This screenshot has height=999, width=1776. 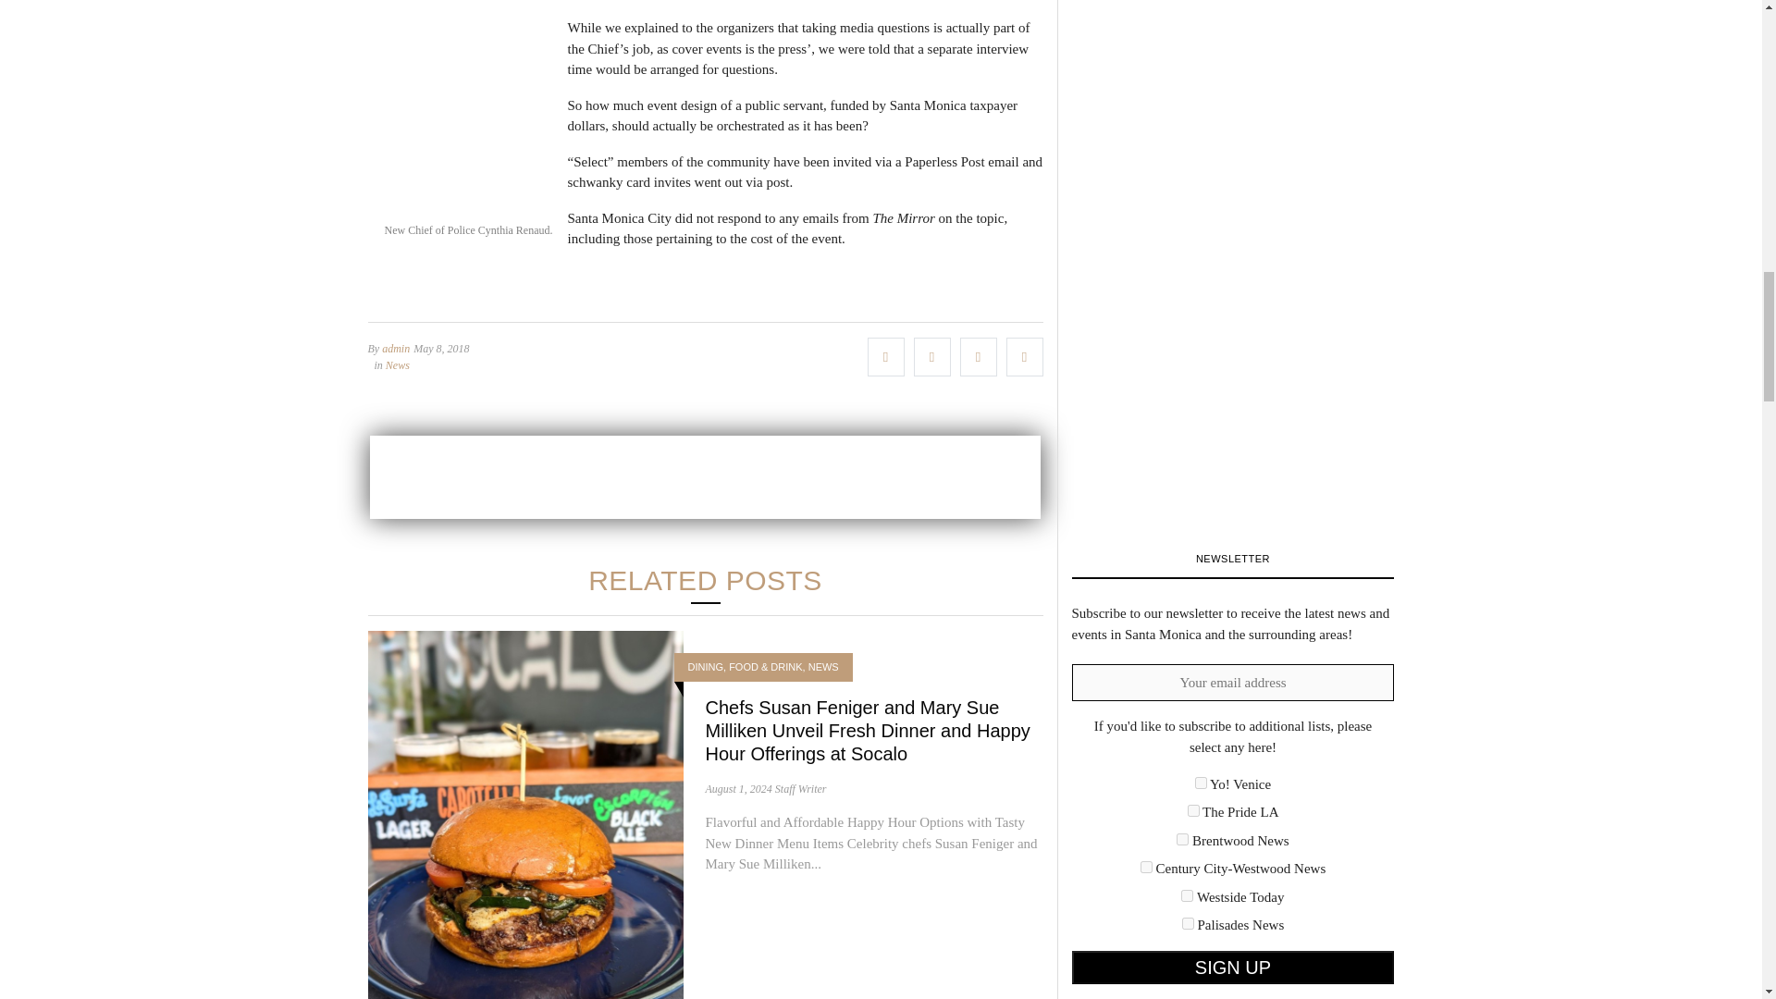 I want to click on 3rd party ad content, so click(x=705, y=476).